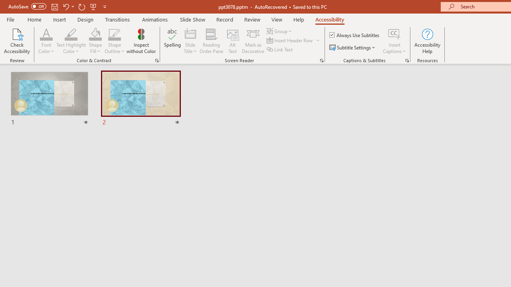  What do you see at coordinates (190, 41) in the screenshot?
I see `Slide Title` at bounding box center [190, 41].